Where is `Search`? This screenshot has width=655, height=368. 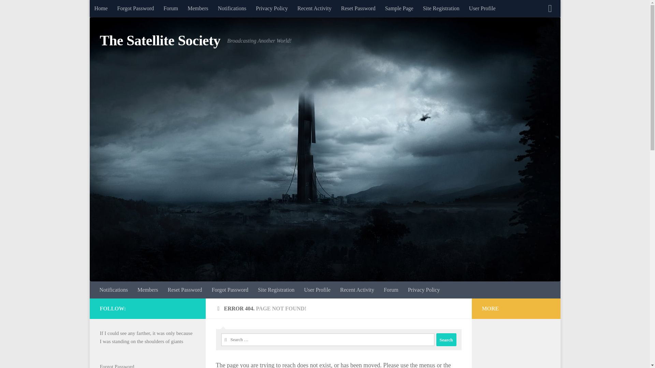
Search is located at coordinates (446, 340).